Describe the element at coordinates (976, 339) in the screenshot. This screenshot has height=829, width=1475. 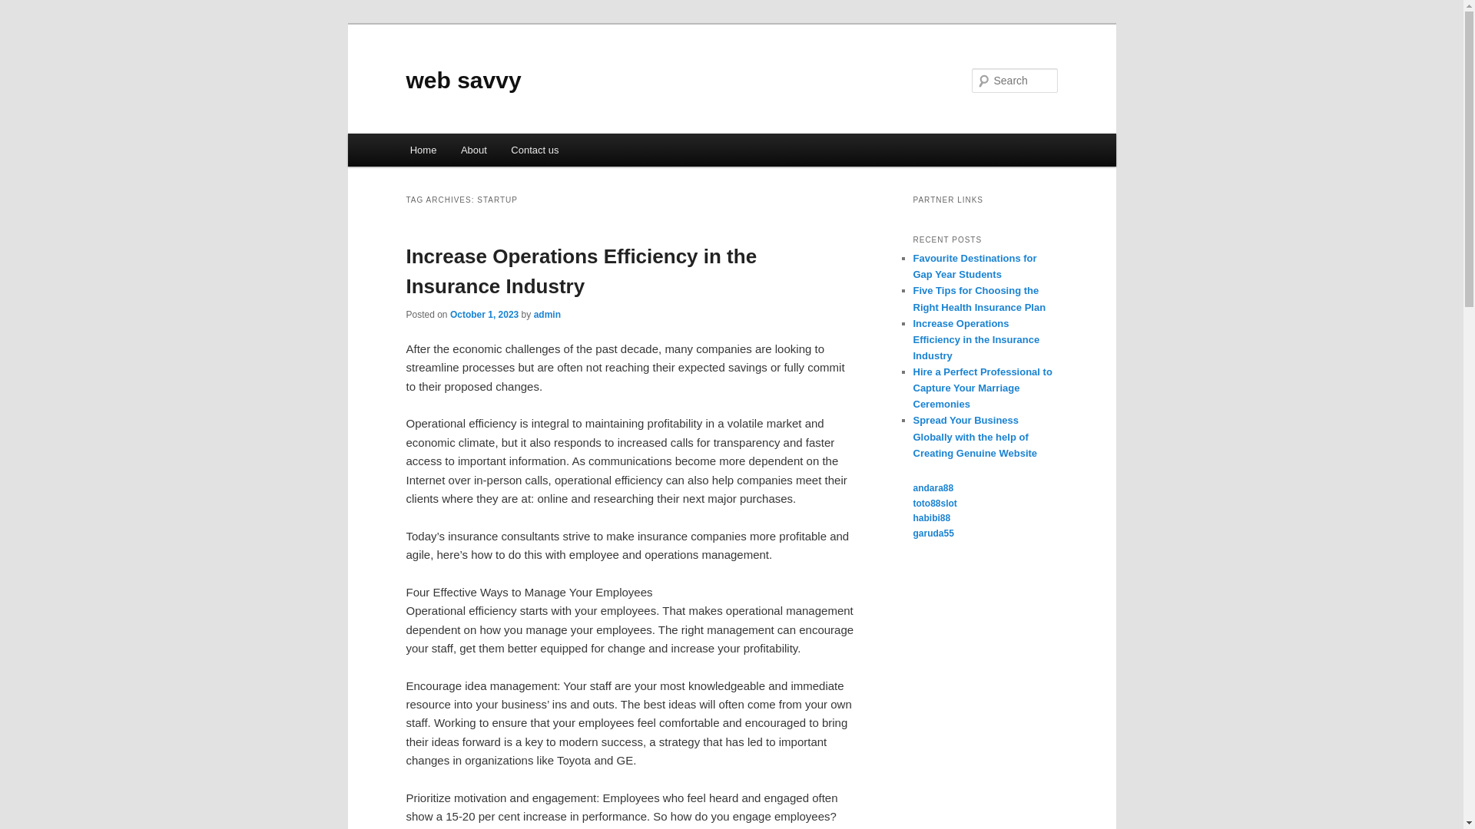
I see `Increase Operations Efficiency in the Insurance Industry` at that location.